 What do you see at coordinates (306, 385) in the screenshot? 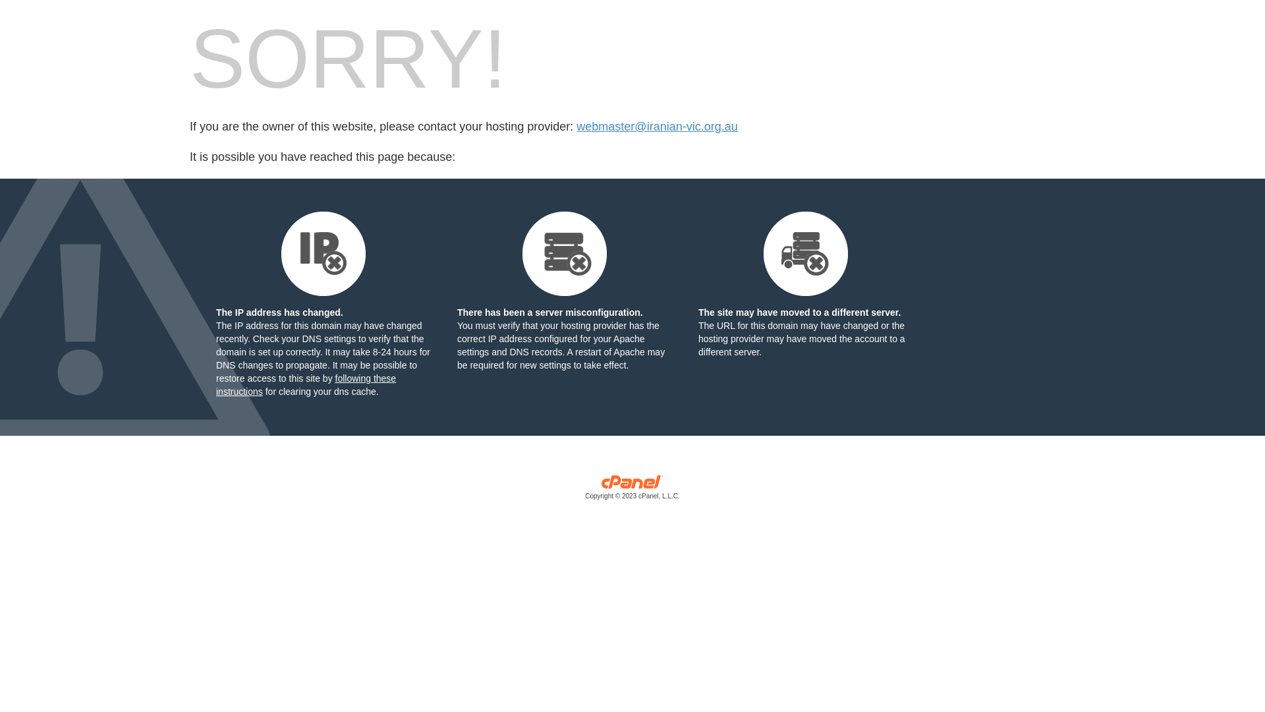
I see `following these instructions` at bounding box center [306, 385].